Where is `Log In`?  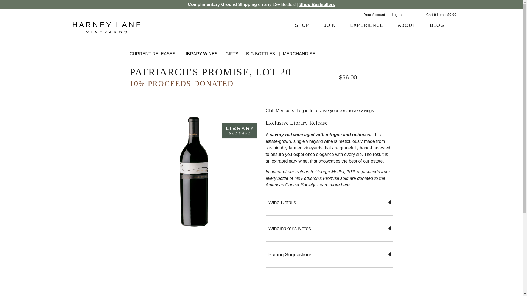
Log In is located at coordinates (396, 15).